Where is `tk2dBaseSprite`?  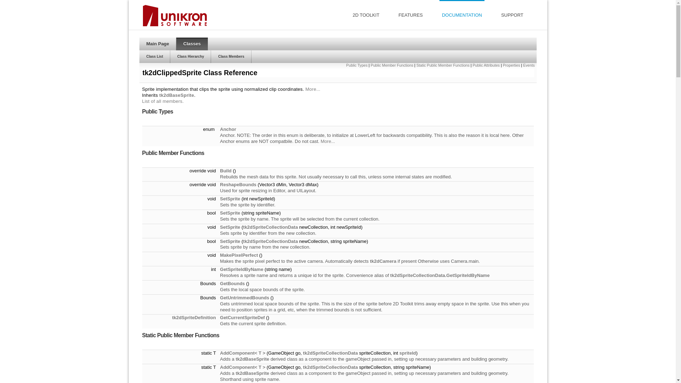 tk2dBaseSprite is located at coordinates (253, 359).